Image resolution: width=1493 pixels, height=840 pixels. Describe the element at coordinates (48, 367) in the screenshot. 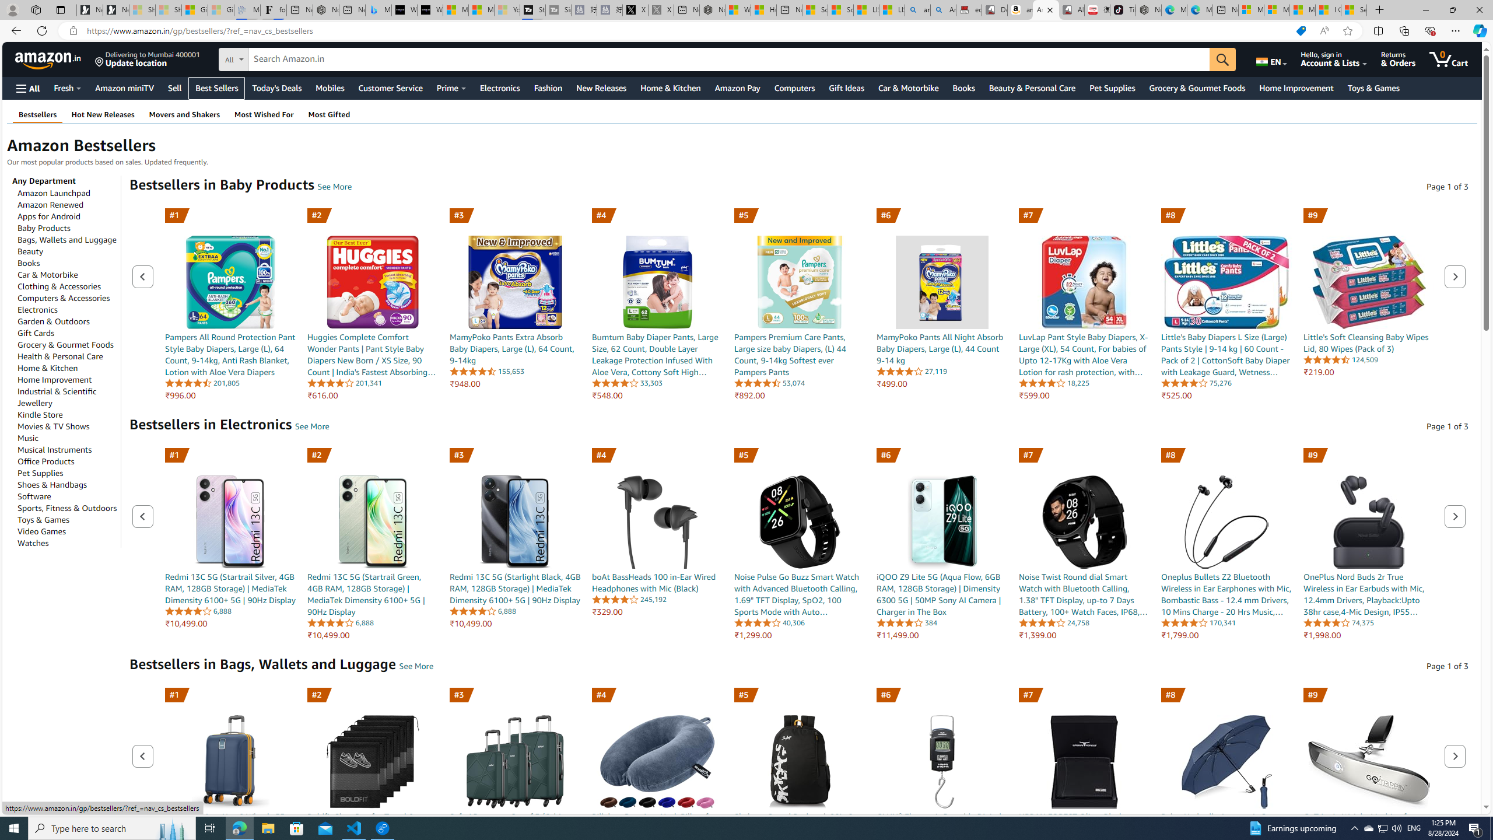

I see `Home & Kitchen` at that location.